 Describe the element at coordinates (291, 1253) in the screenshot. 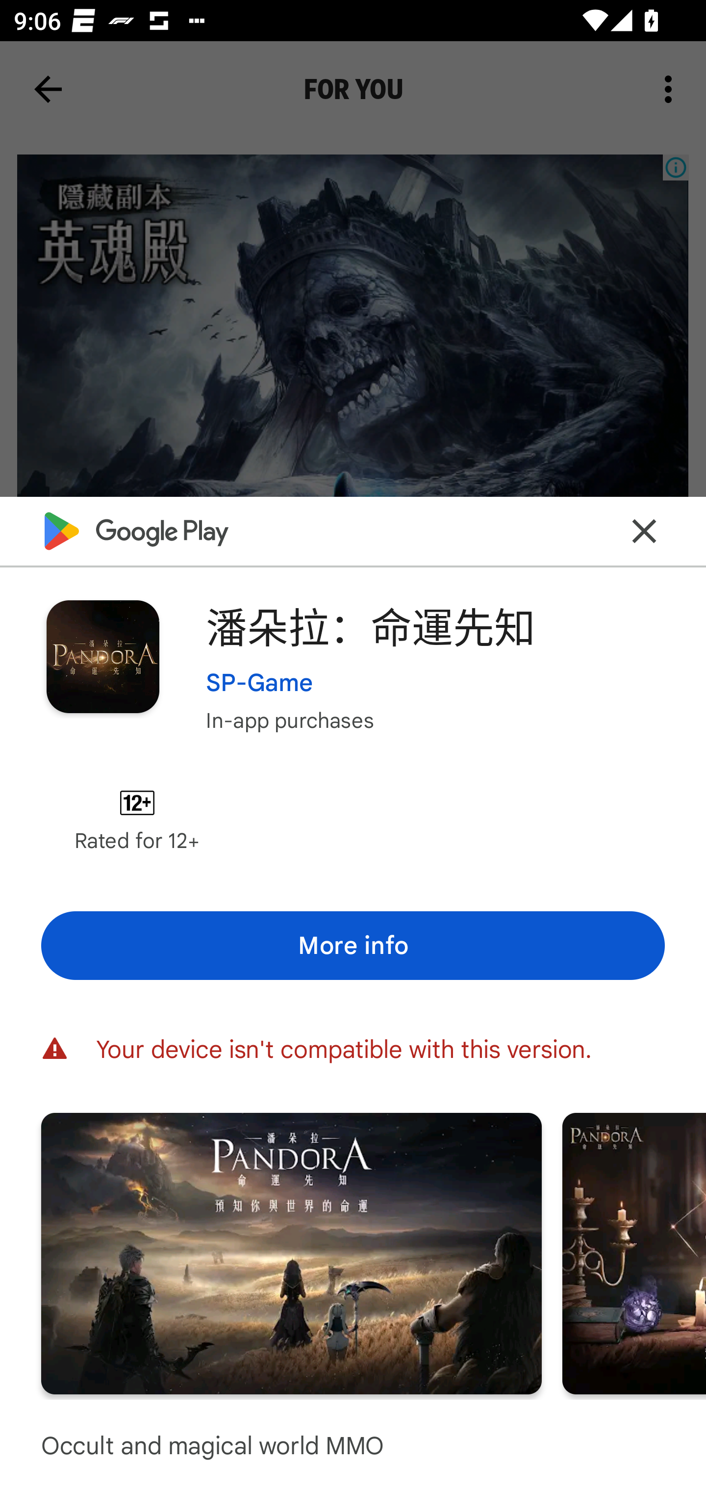

I see `Screenshot "1" of "6"` at that location.